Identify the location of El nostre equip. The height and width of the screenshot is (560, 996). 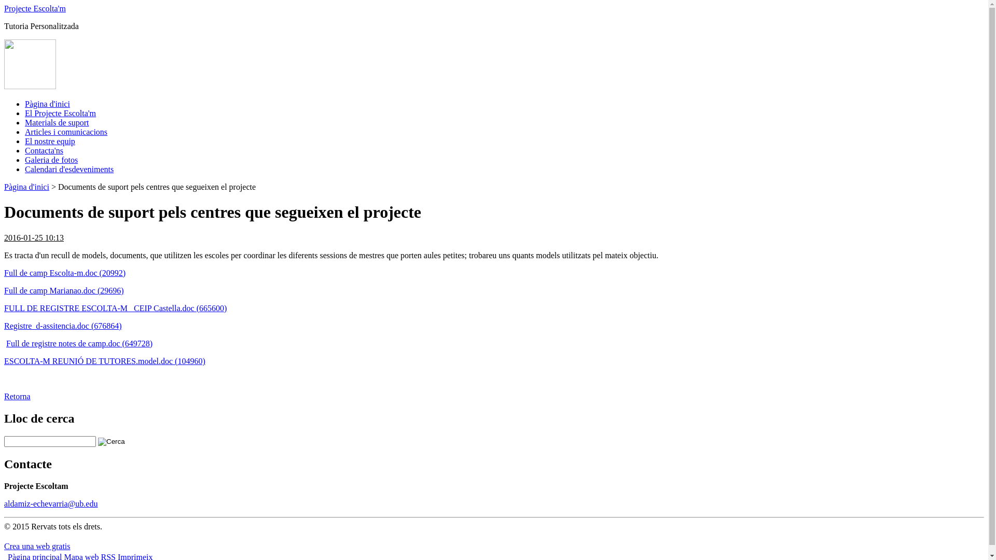
(50, 141).